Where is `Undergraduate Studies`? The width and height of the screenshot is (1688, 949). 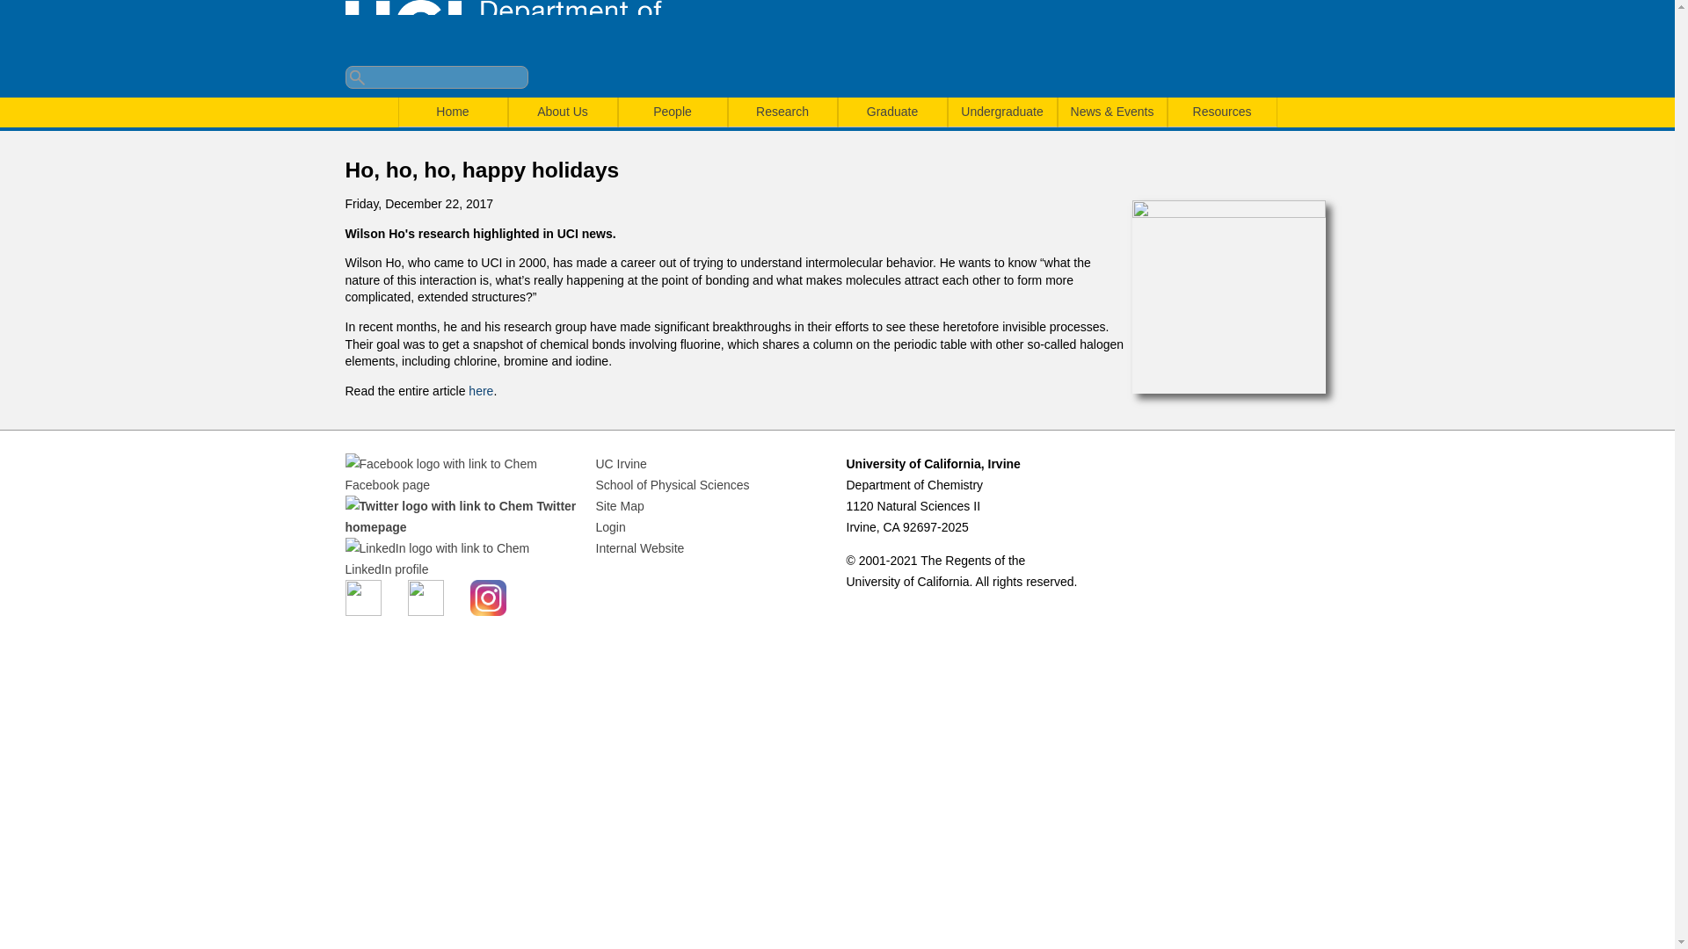
Undergraduate Studies is located at coordinates (1001, 112).